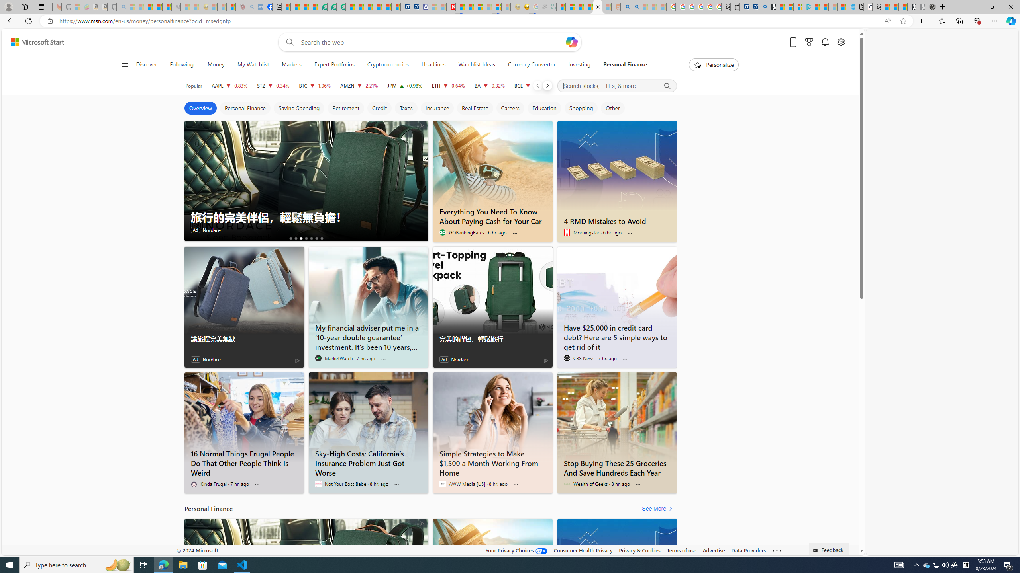 The width and height of the screenshot is (1020, 573). I want to click on Class: oneFooter_seeMore-DS-EntryPoint1-1, so click(776, 550).